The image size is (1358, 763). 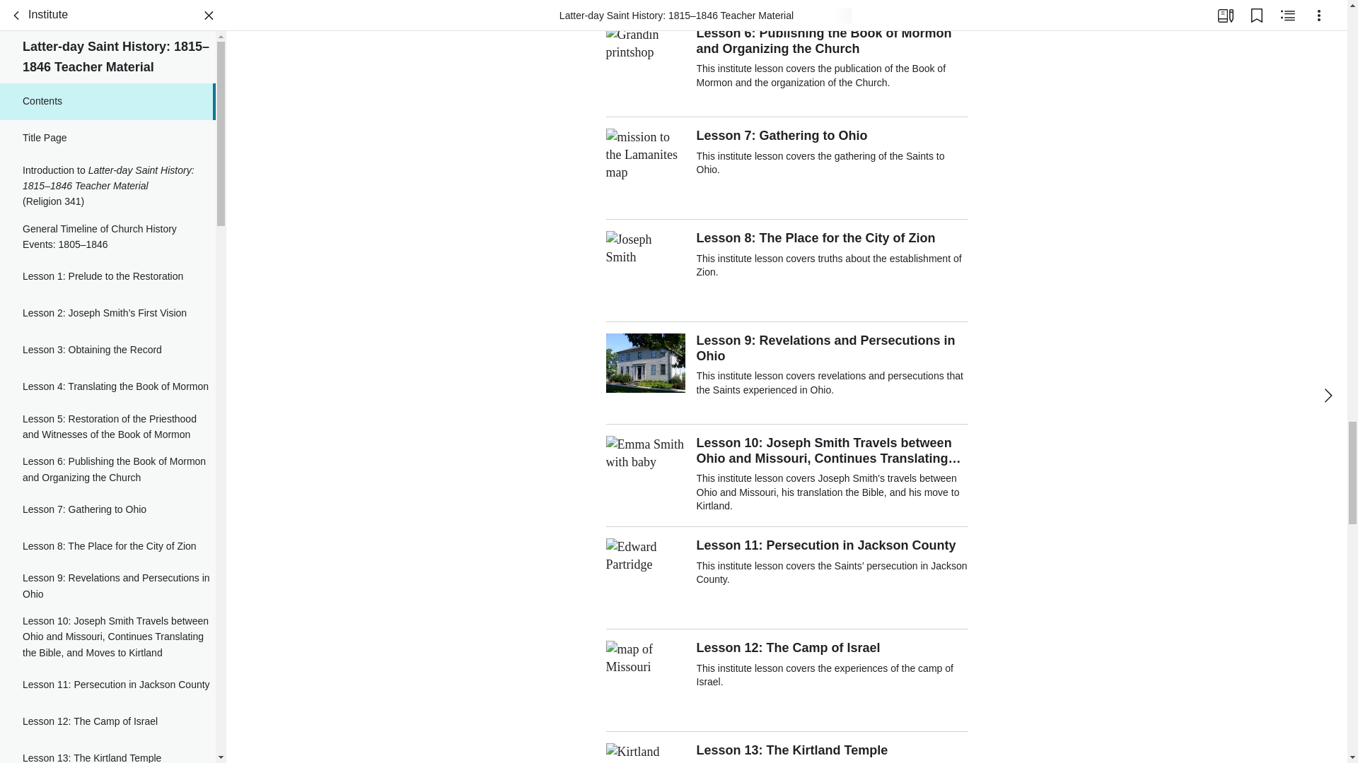 What do you see at coordinates (108, 57) in the screenshot?
I see `Lesson 18: The Expulsion of the Saints from Missouri` at bounding box center [108, 57].